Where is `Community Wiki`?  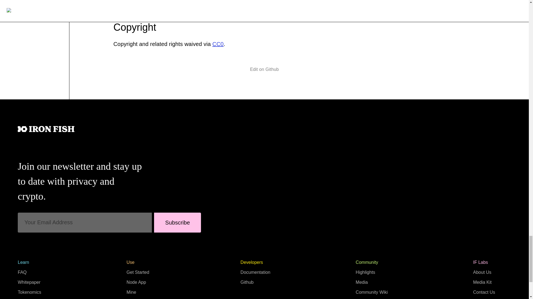 Community Wiki is located at coordinates (371, 292).